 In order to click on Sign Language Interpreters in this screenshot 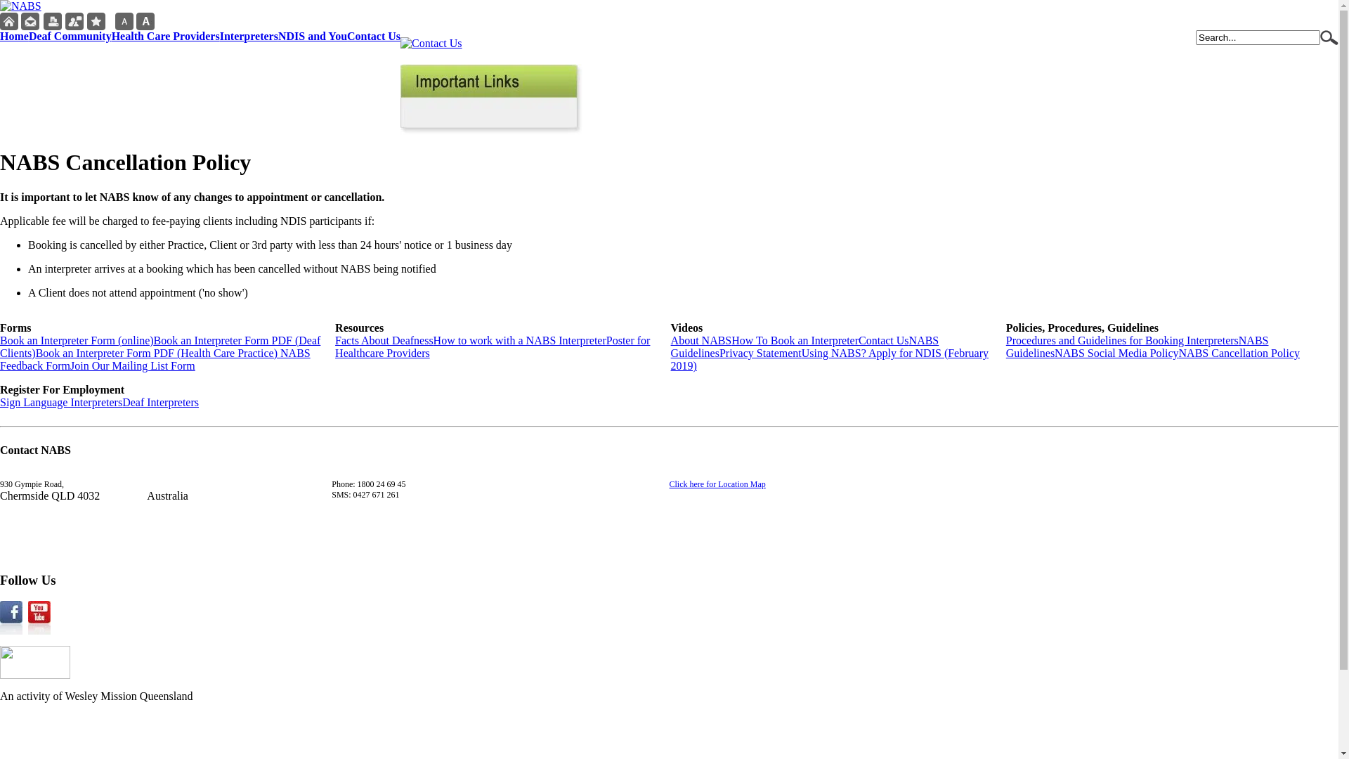, I will do `click(61, 402)`.